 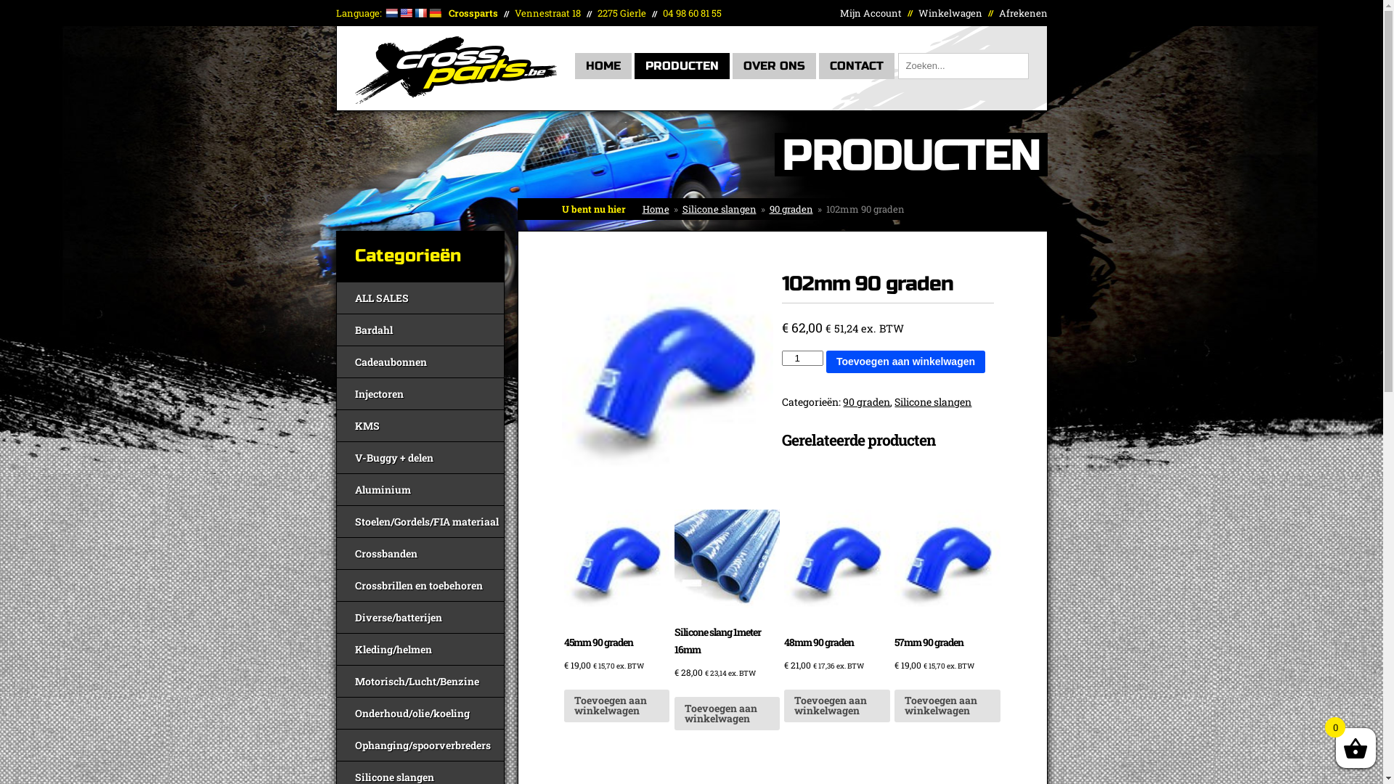 What do you see at coordinates (420, 553) in the screenshot?
I see `Crossbanden` at bounding box center [420, 553].